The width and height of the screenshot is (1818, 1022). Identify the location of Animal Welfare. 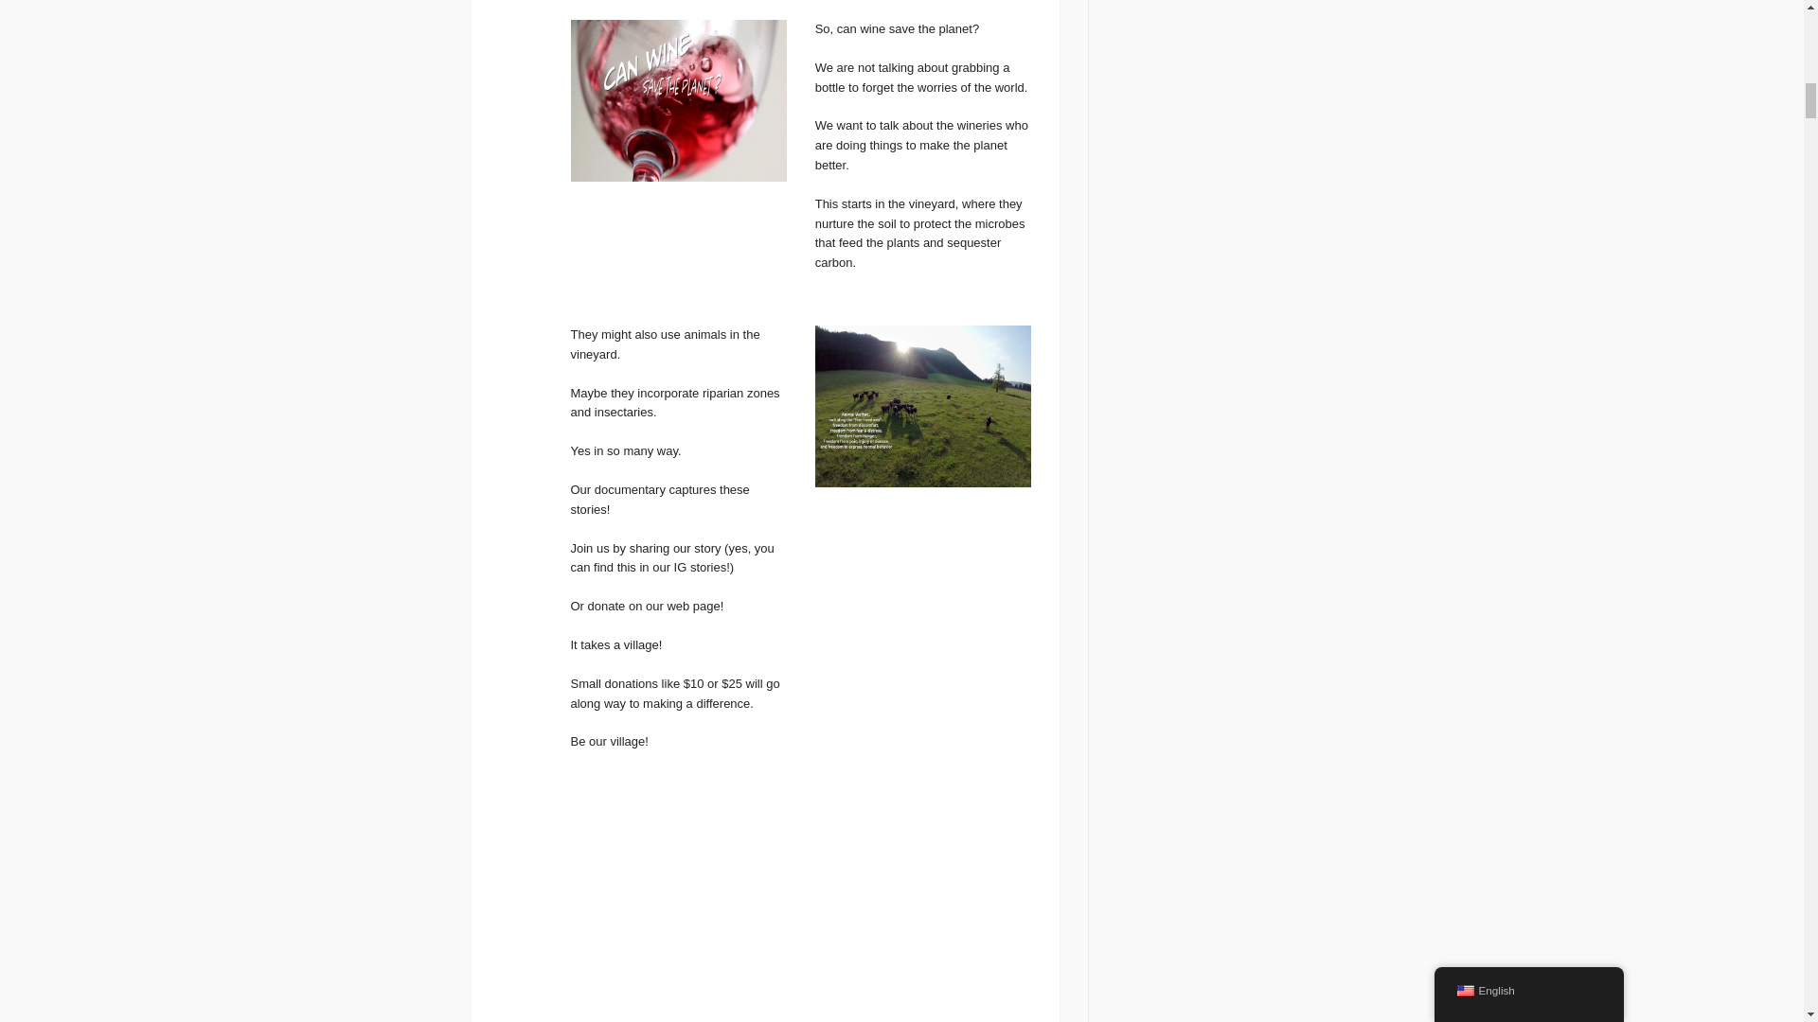
(922, 407).